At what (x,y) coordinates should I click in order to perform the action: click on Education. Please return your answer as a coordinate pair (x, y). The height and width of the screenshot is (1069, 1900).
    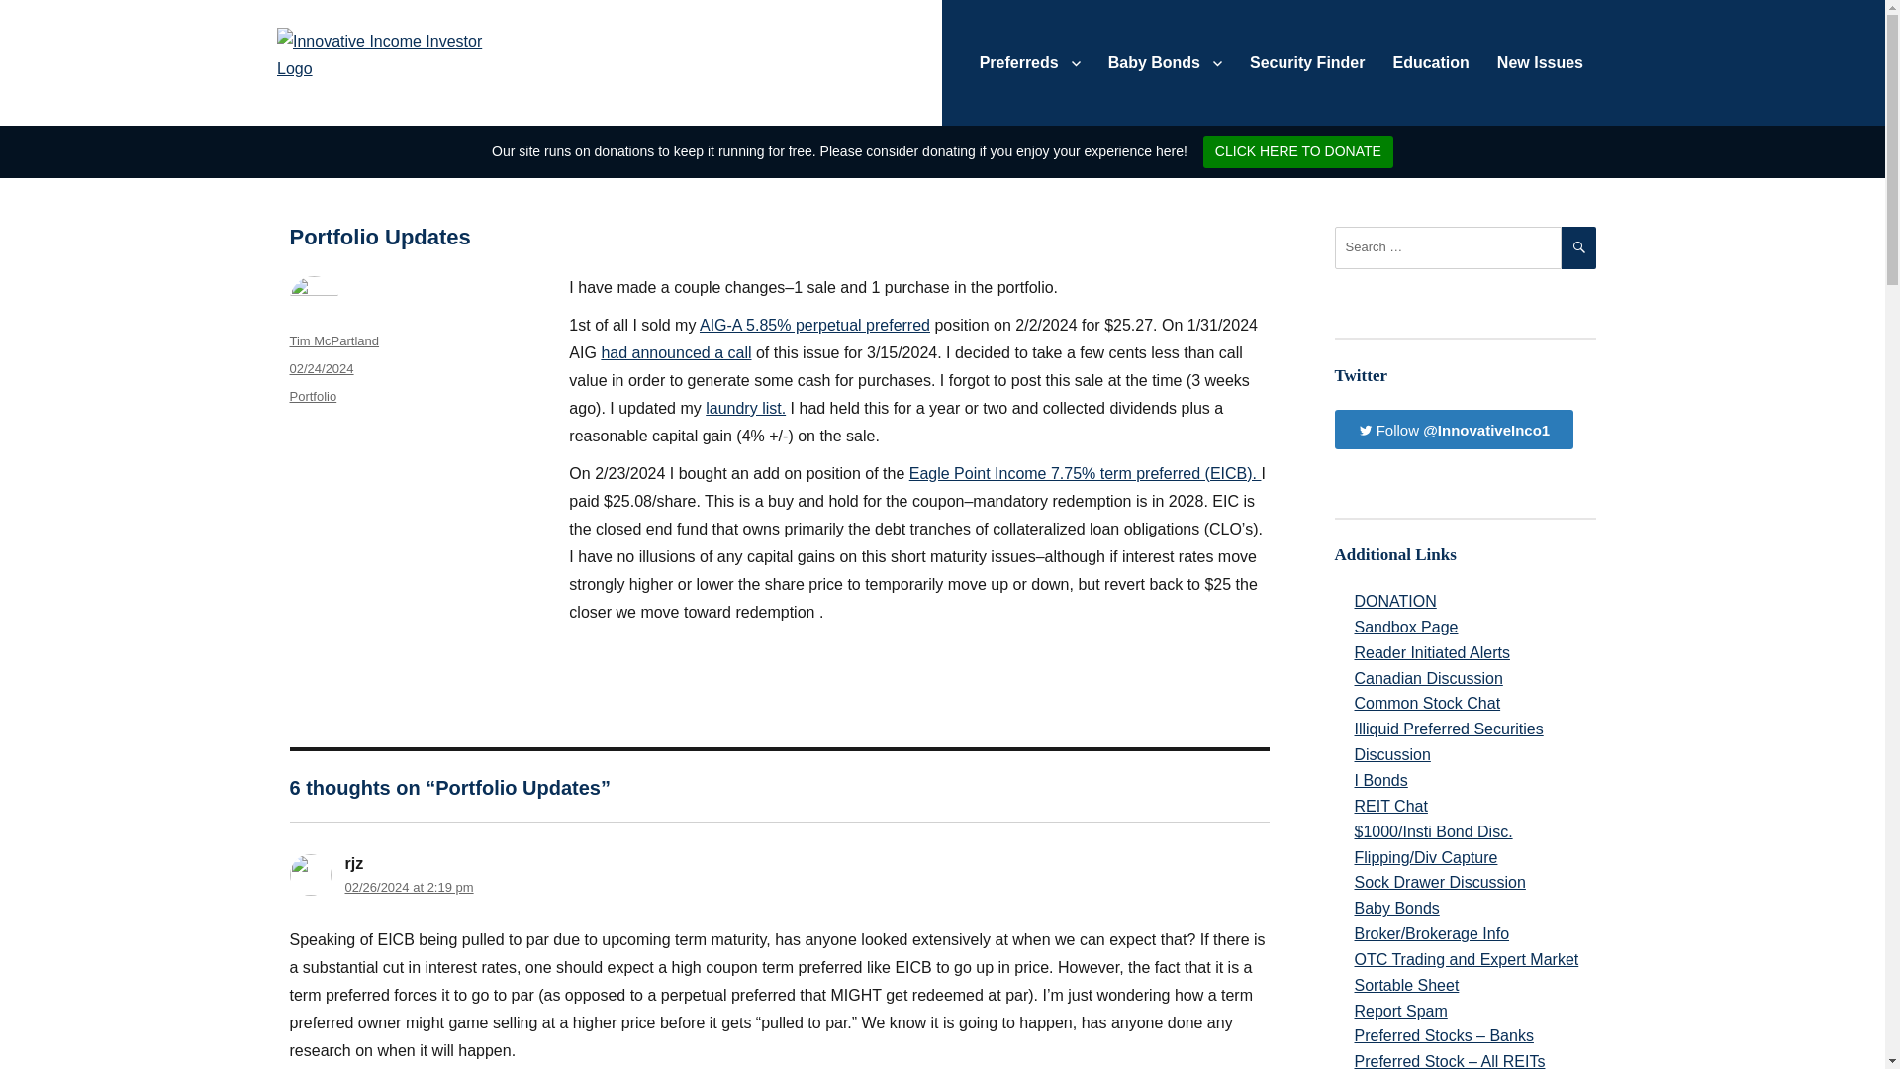
    Looking at the image, I should click on (1431, 62).